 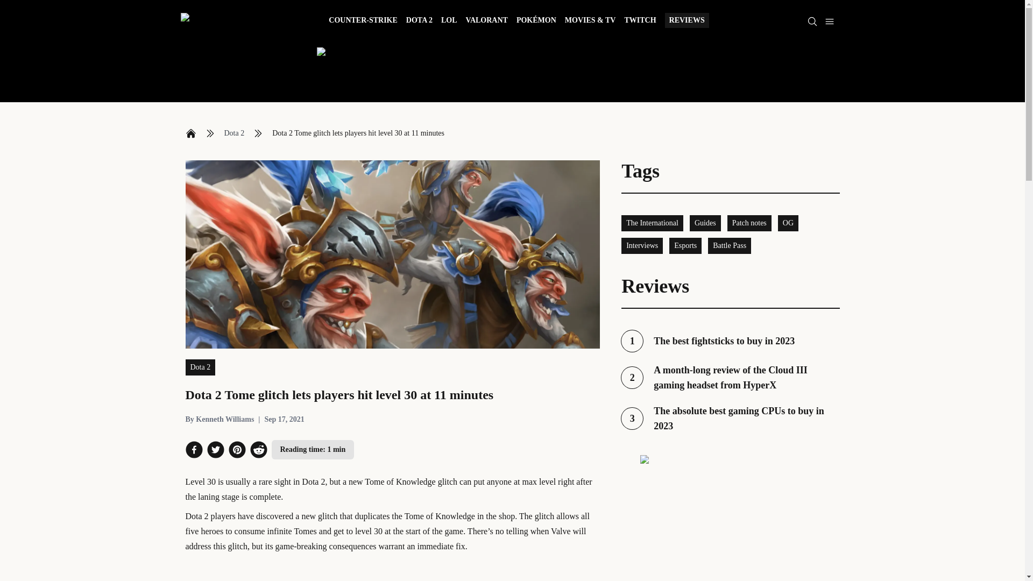 What do you see at coordinates (730, 418) in the screenshot?
I see `Esports` at bounding box center [730, 418].